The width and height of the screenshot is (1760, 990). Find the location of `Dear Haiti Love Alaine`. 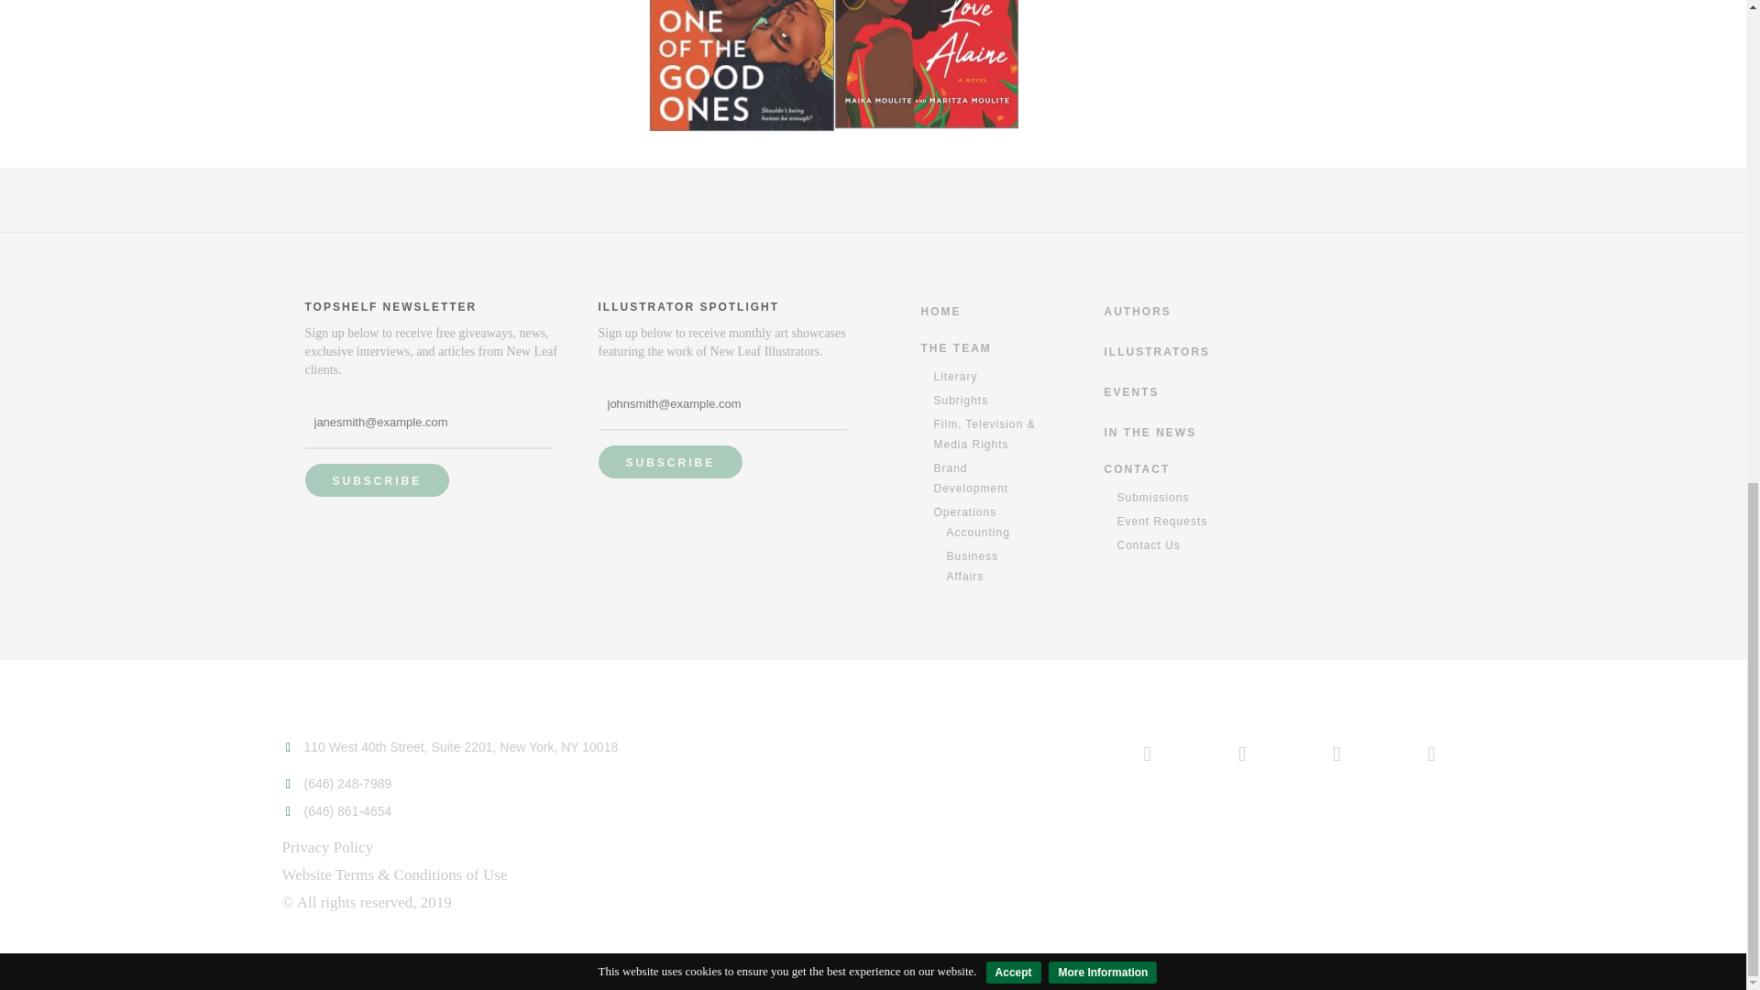

Dear Haiti Love Alaine is located at coordinates (926, 64).